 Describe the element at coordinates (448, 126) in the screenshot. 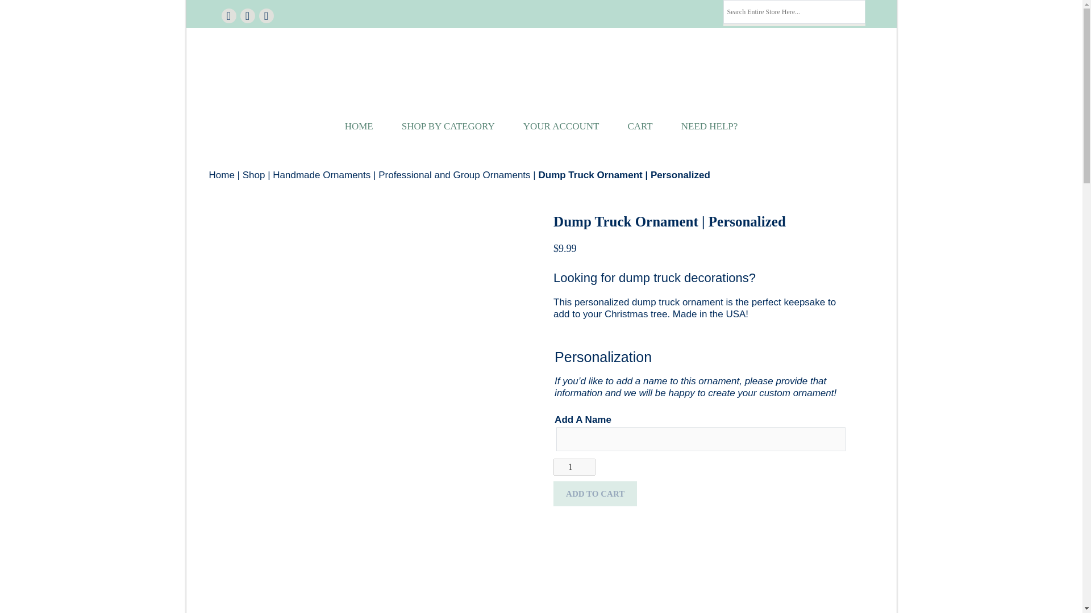

I see `SHOP BY CATEGORY` at that location.